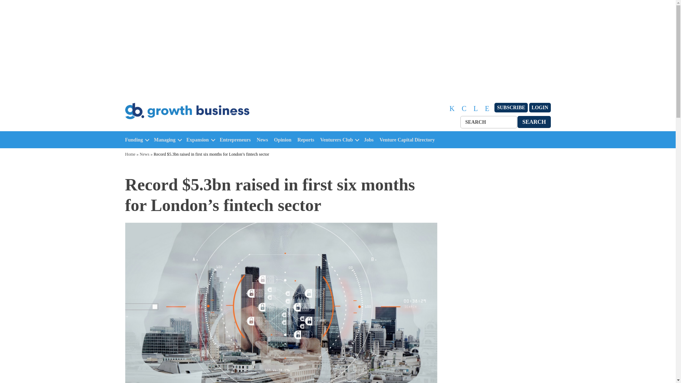 The height and width of the screenshot is (383, 681). I want to click on Funding, so click(134, 140).